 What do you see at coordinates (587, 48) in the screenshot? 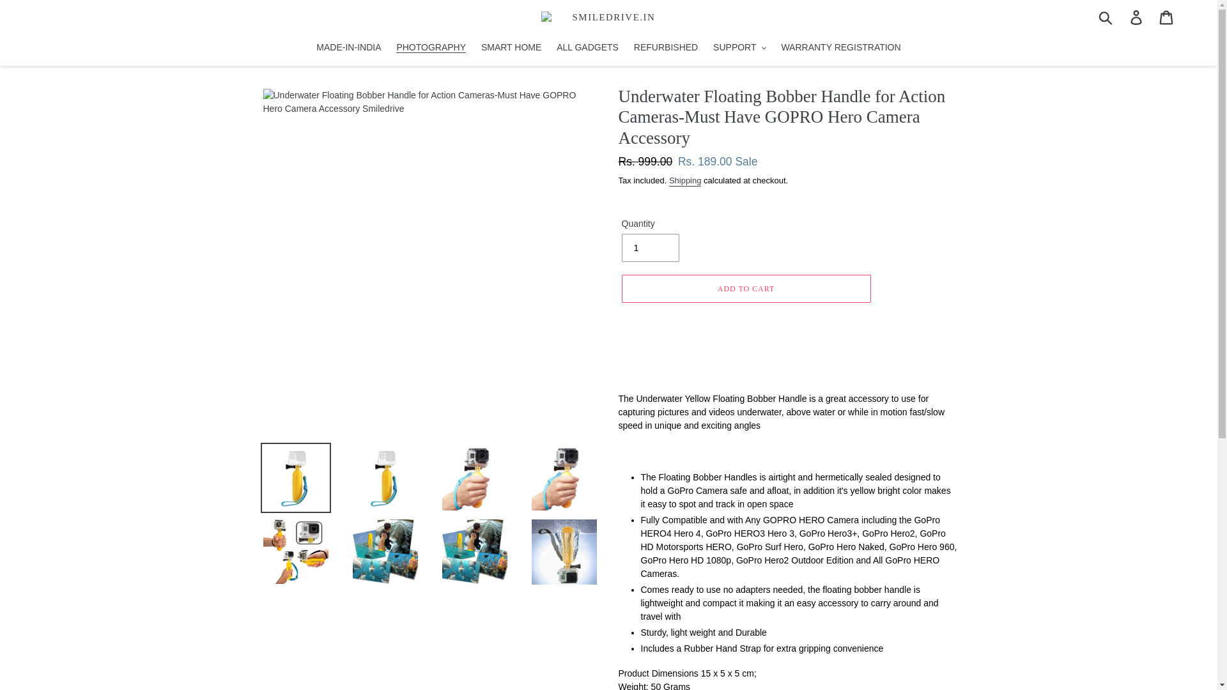
I see `ALL GADGETS` at bounding box center [587, 48].